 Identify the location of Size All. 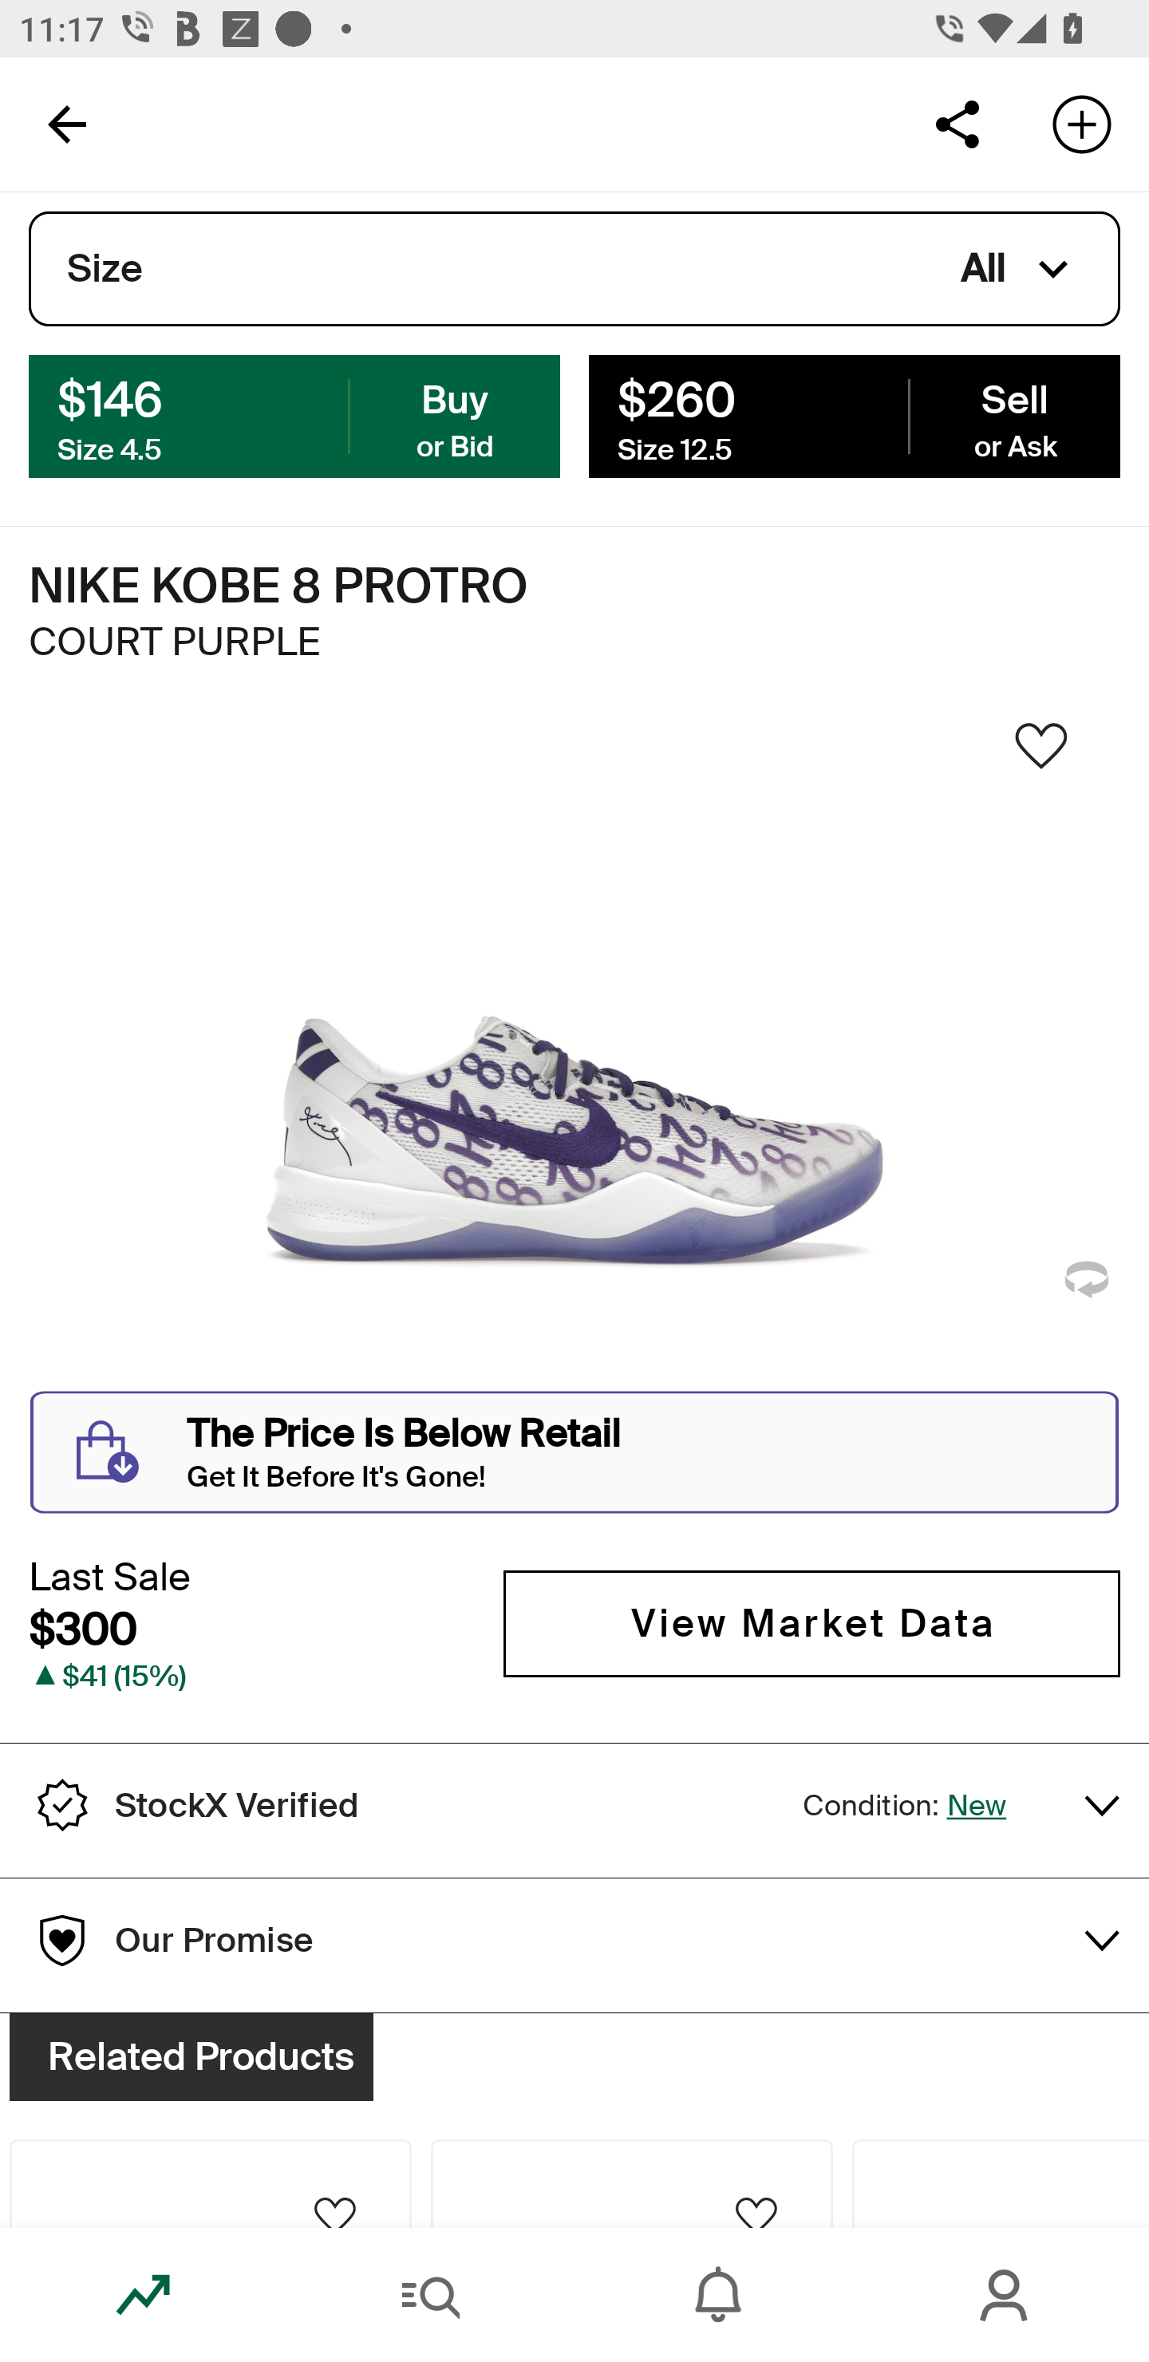
(574, 269).